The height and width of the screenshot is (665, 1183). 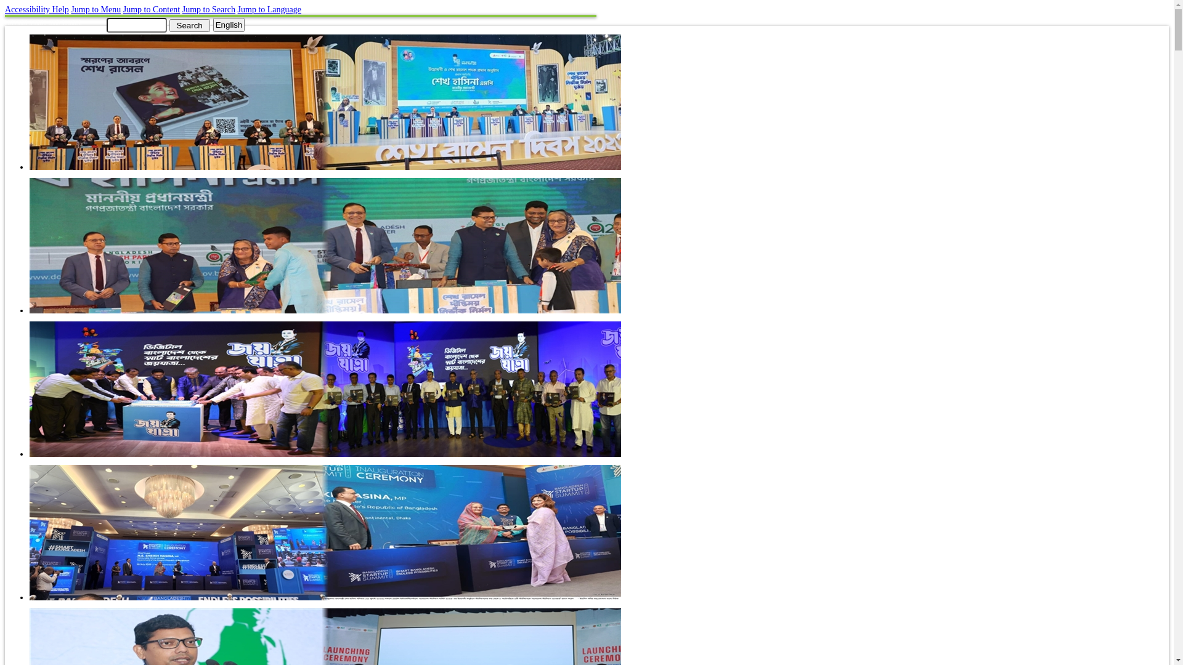 I want to click on English, so click(x=229, y=25).